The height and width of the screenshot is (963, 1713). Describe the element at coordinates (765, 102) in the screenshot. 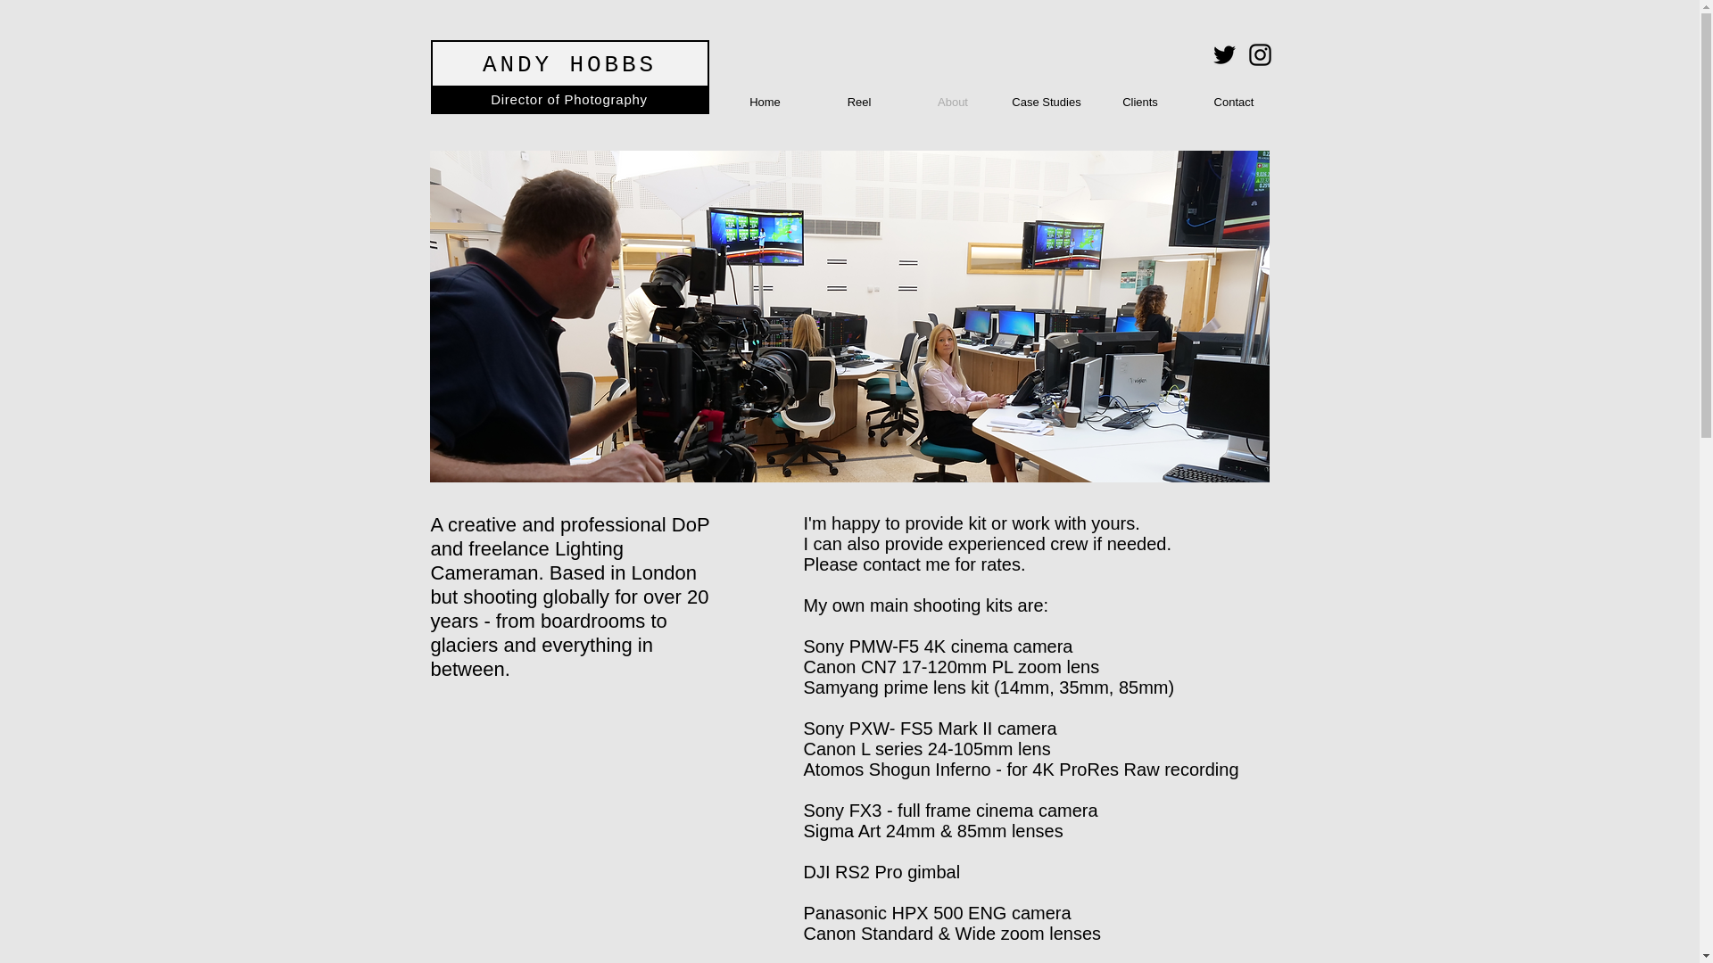

I see `Home` at that location.